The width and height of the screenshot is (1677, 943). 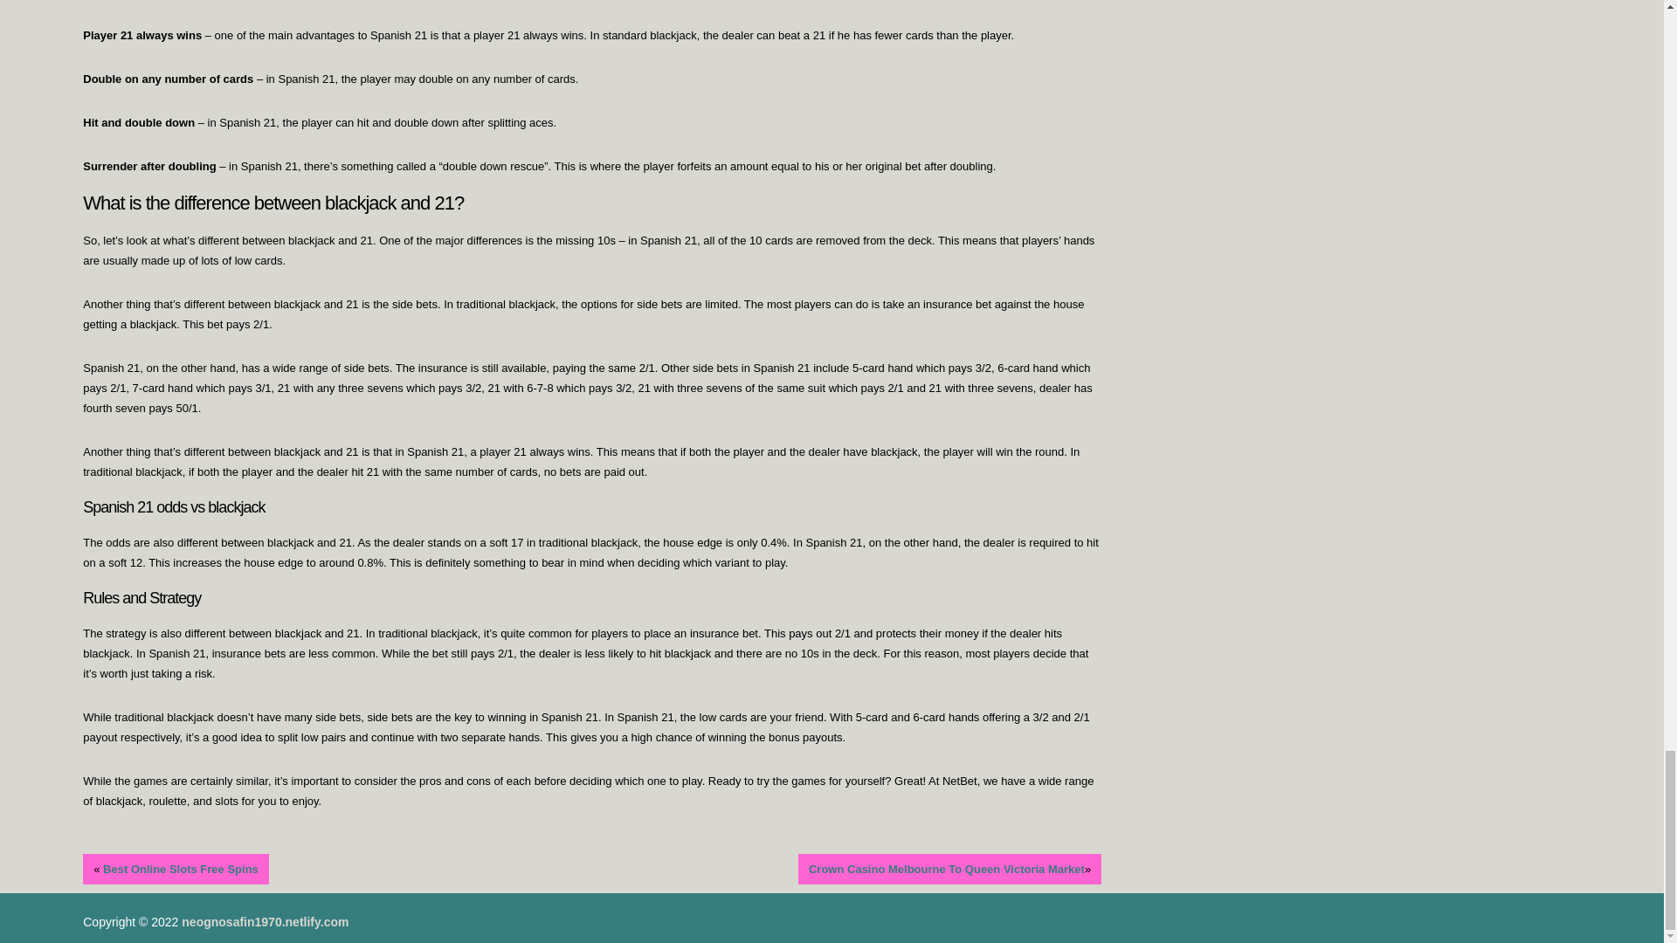 I want to click on Crown Casino Melbourne To Queen Victoria Market, so click(x=947, y=870).